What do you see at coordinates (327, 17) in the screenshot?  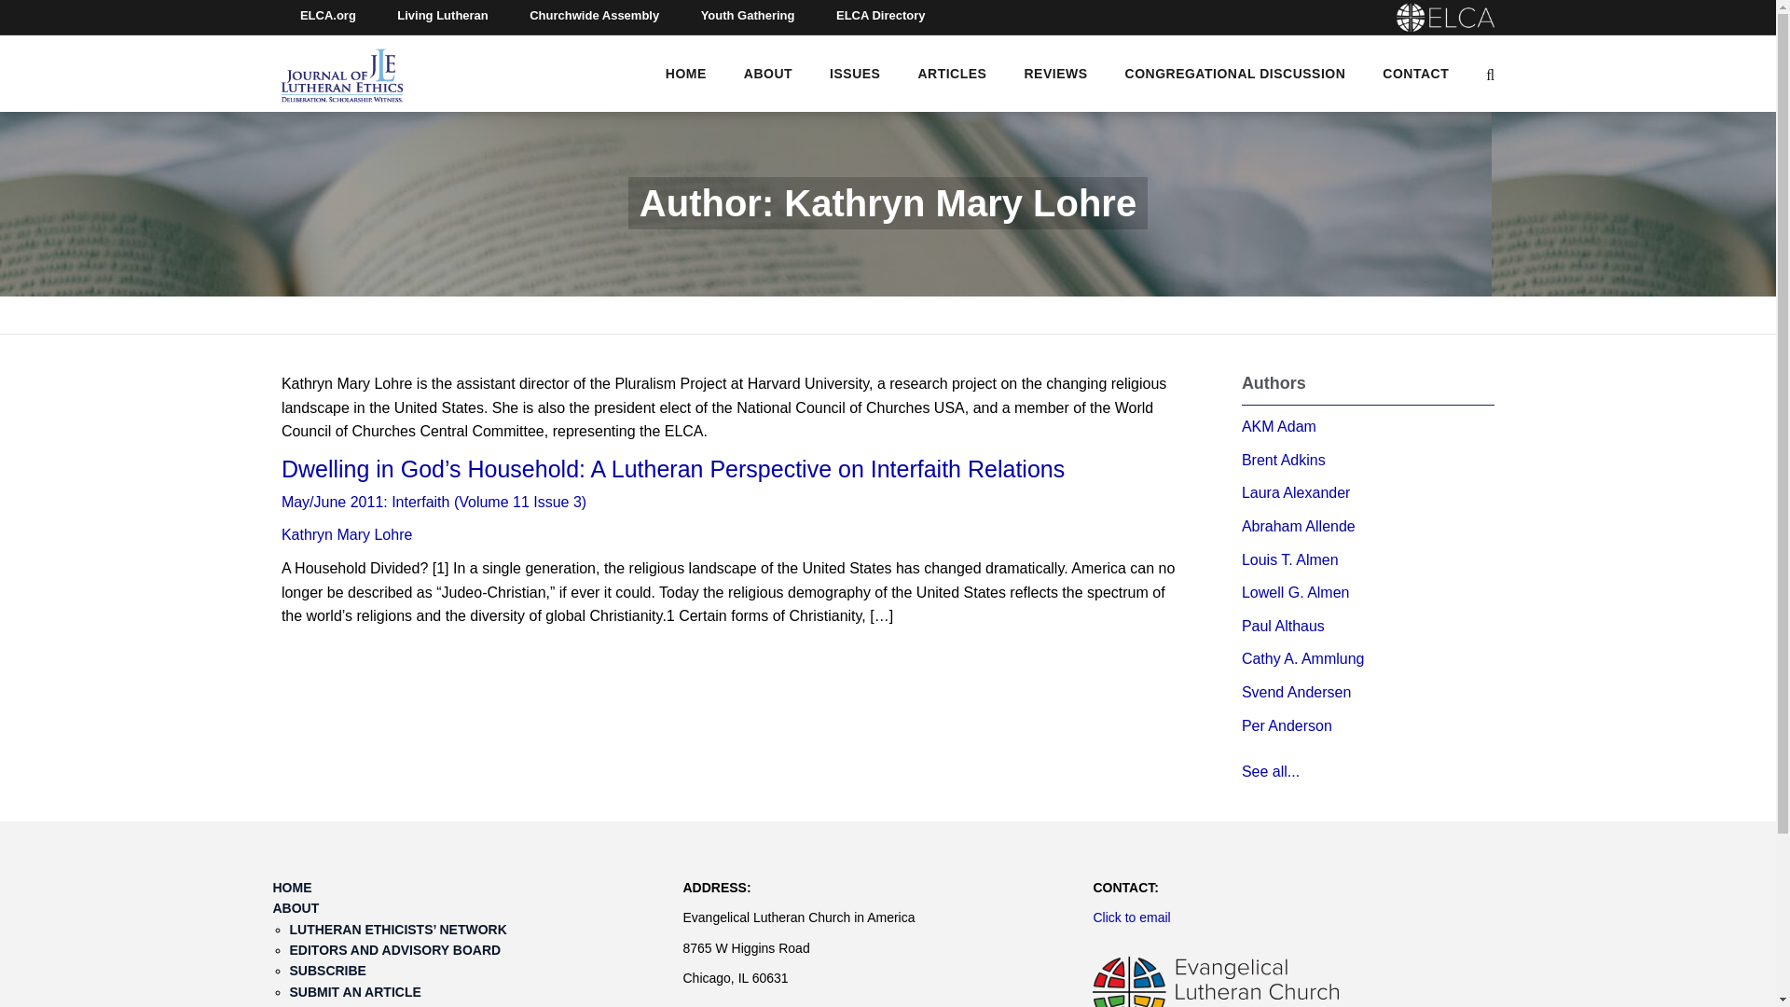 I see `ELCA.org` at bounding box center [327, 17].